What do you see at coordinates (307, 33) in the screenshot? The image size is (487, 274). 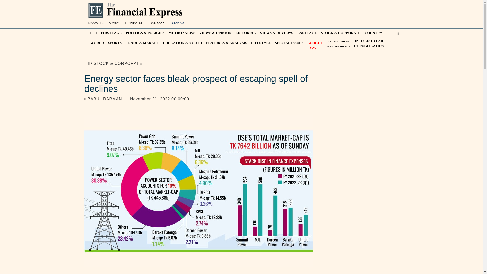 I see `LAST PAGE` at bounding box center [307, 33].